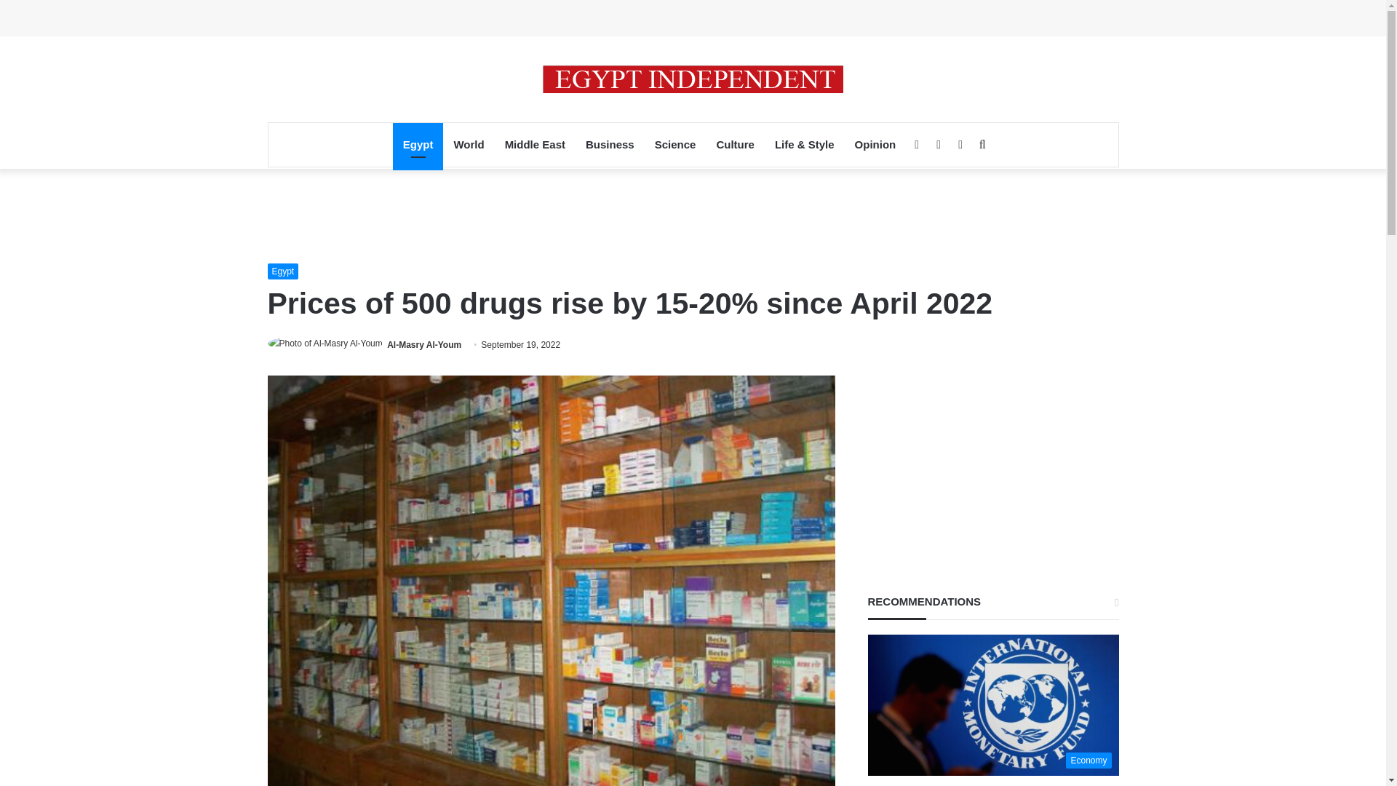 This screenshot has height=786, width=1397. What do you see at coordinates (735, 144) in the screenshot?
I see `Culture` at bounding box center [735, 144].